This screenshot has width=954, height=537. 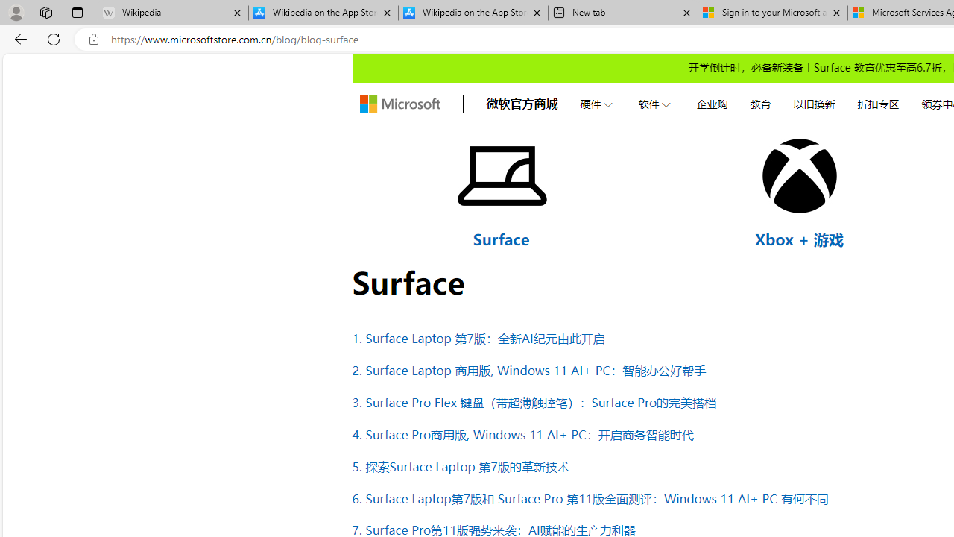 I want to click on Workspaces, so click(x=45, y=12).